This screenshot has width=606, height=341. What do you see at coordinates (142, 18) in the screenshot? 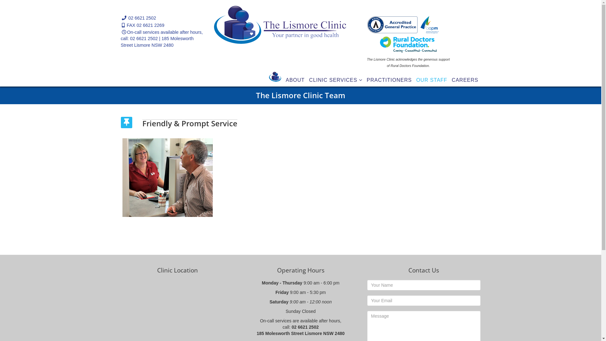
I see `02 6621 2502` at bounding box center [142, 18].